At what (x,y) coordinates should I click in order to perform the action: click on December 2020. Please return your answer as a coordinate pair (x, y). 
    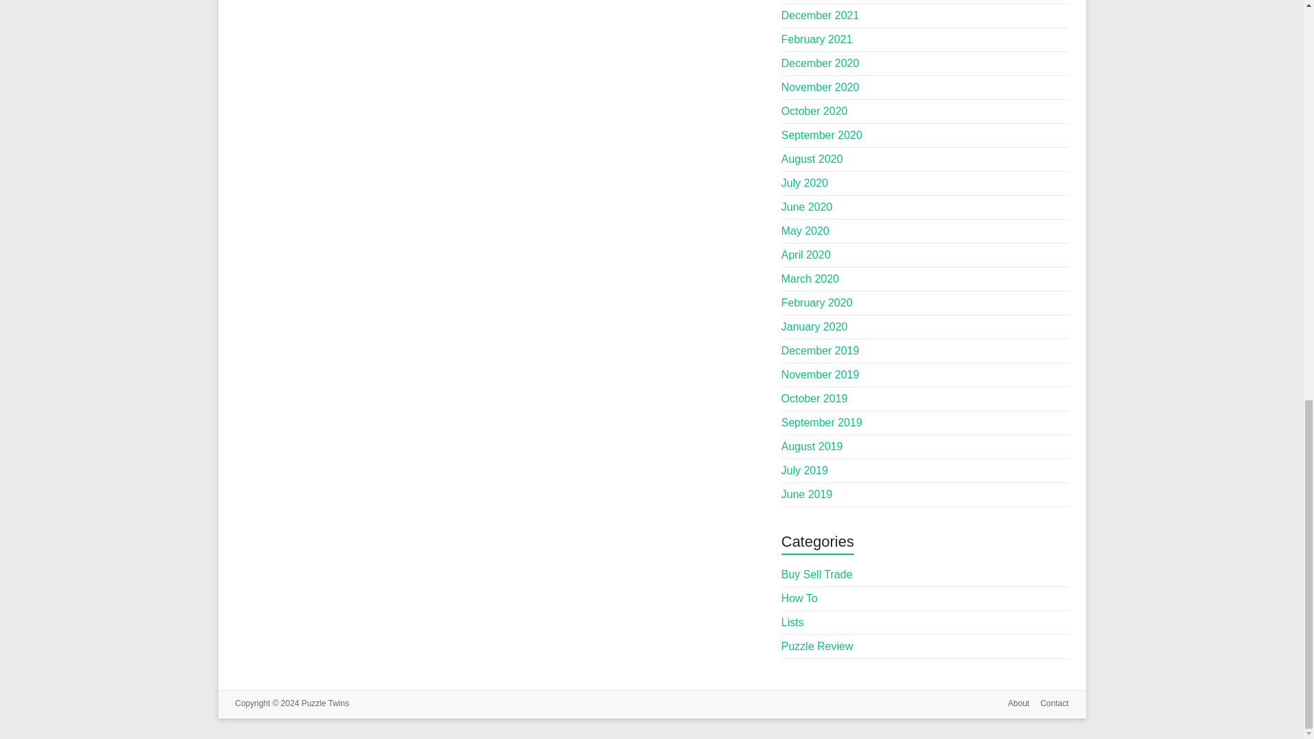
    Looking at the image, I should click on (820, 63).